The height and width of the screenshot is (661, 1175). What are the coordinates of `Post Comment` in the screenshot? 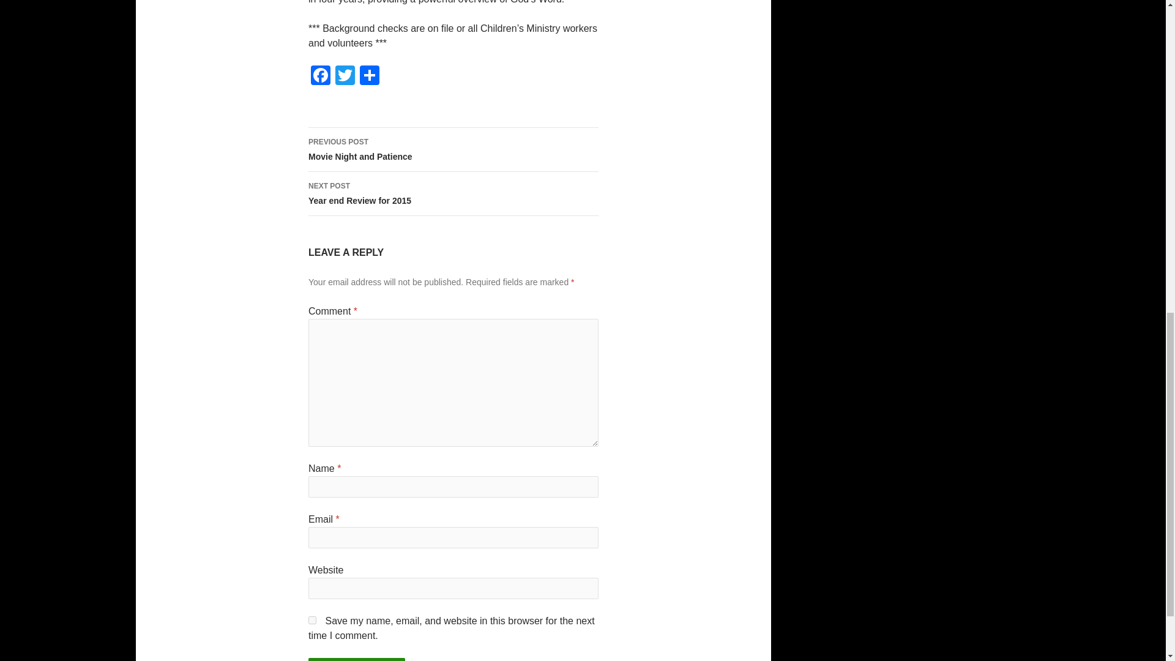 It's located at (453, 149).